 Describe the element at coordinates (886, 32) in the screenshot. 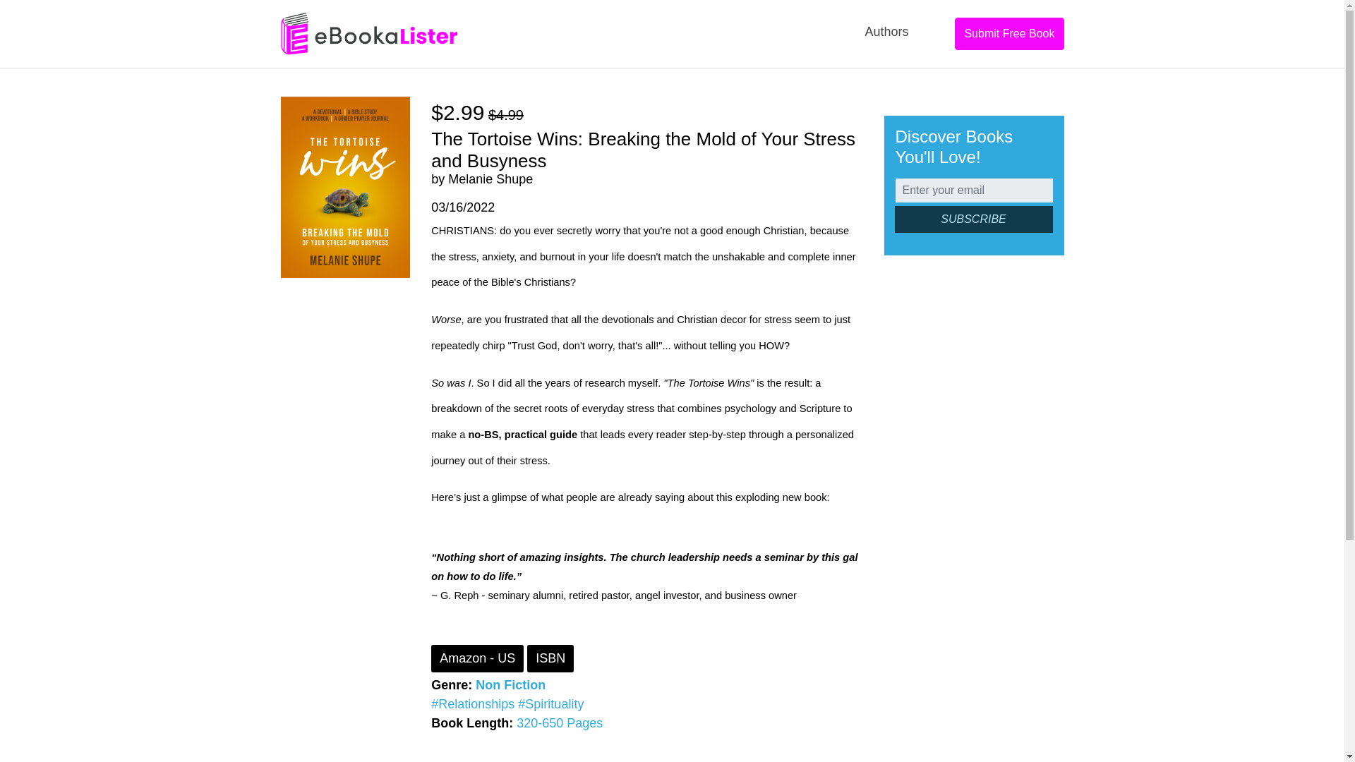

I see `Authors` at that location.